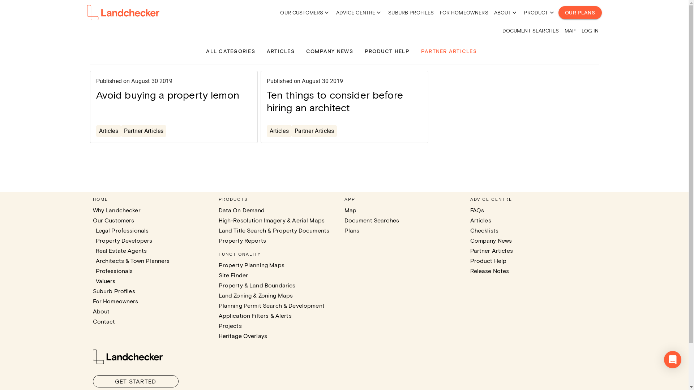 Image resolution: width=694 pixels, height=390 pixels. What do you see at coordinates (570, 31) in the screenshot?
I see `MAP` at bounding box center [570, 31].